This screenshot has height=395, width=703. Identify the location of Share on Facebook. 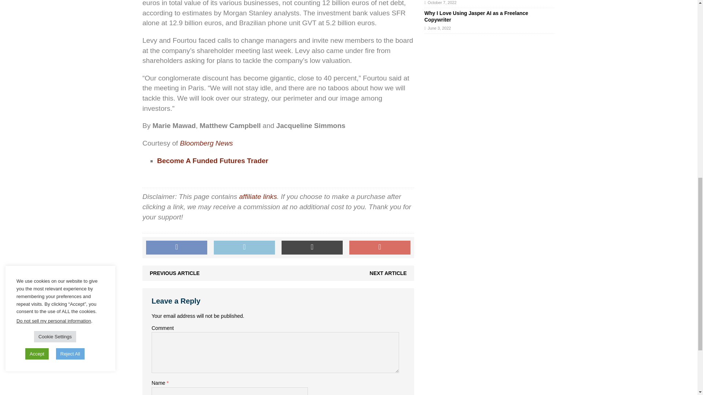
(176, 247).